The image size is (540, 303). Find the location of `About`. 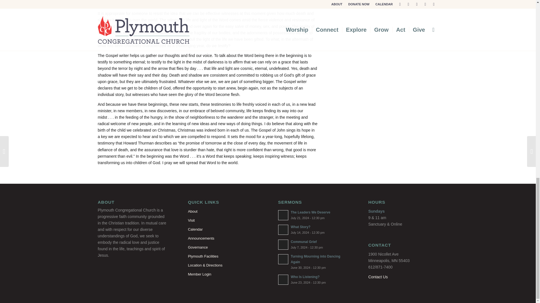

About is located at coordinates (223, 212).